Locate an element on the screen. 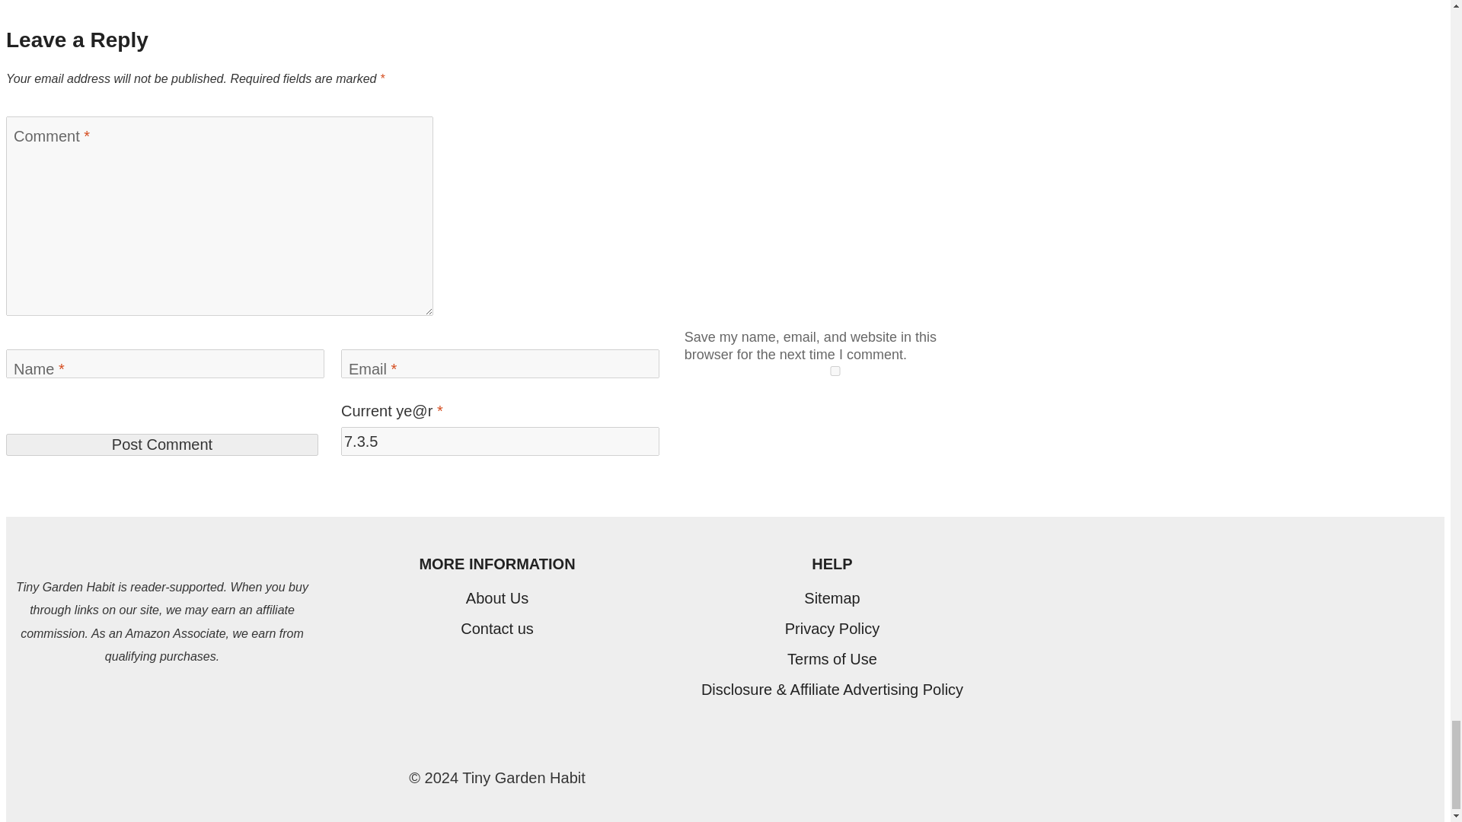 The width and height of the screenshot is (1462, 822). 7.3.5 is located at coordinates (500, 441).